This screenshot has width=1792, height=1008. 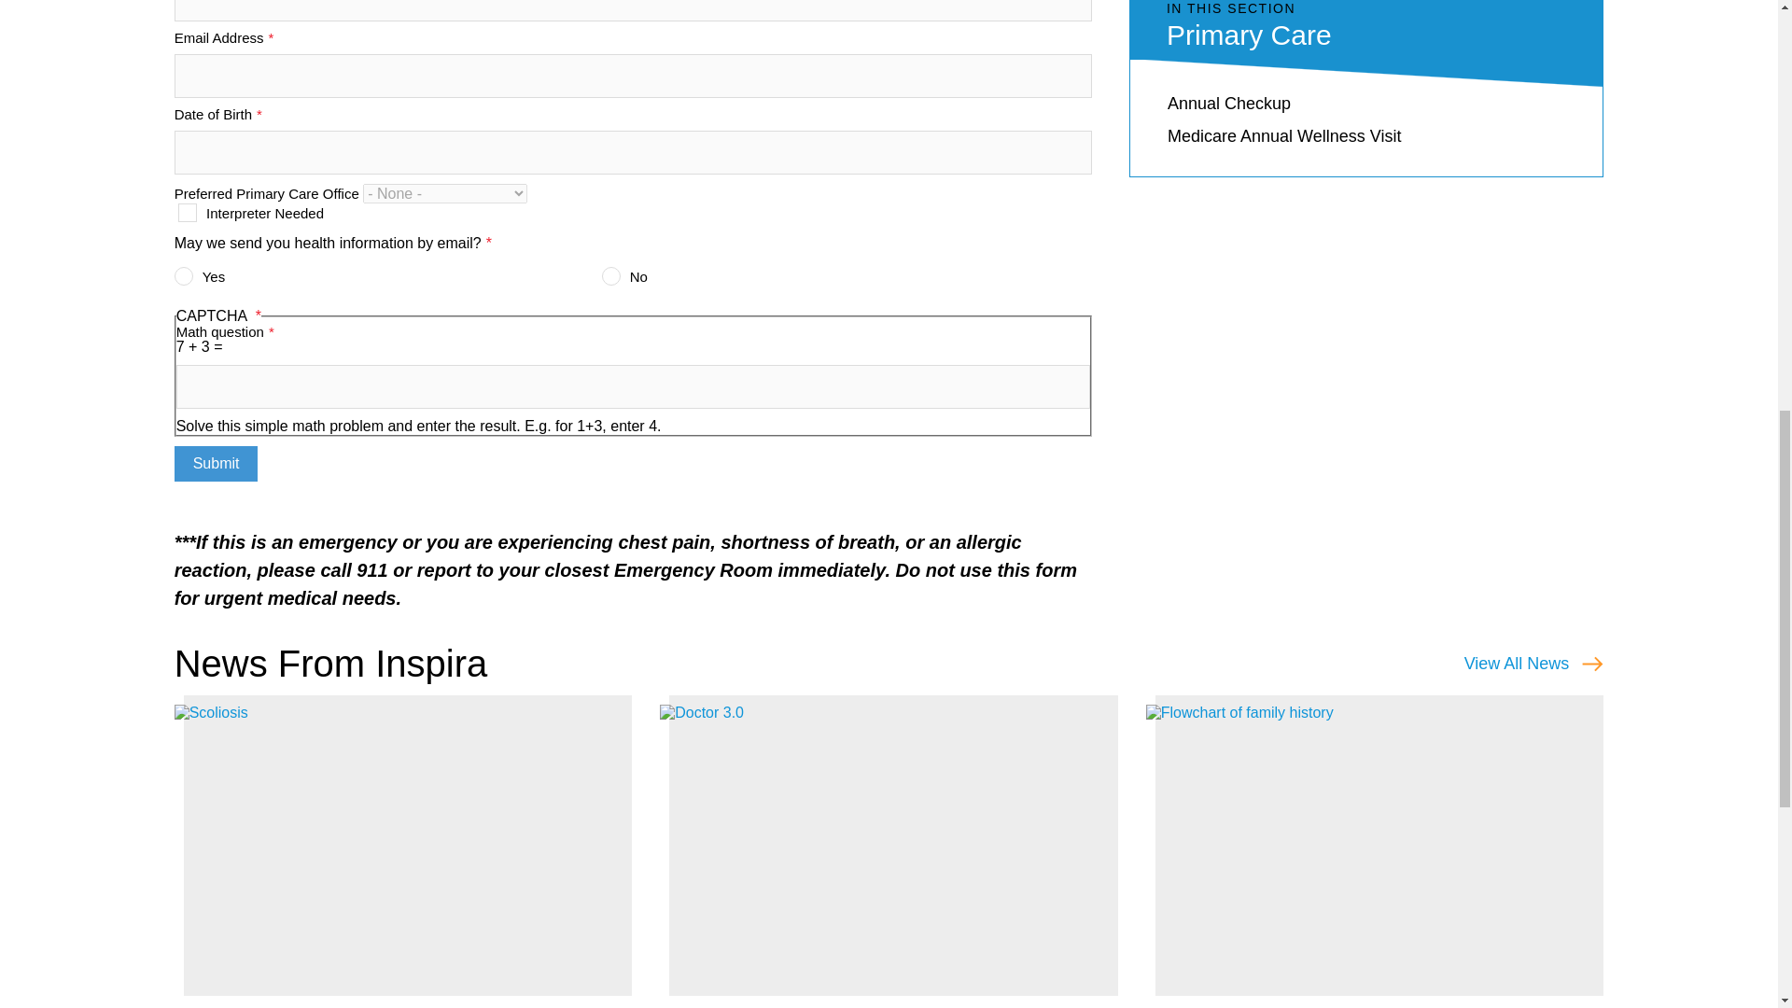 I want to click on Annual Checkup, so click(x=1228, y=103).